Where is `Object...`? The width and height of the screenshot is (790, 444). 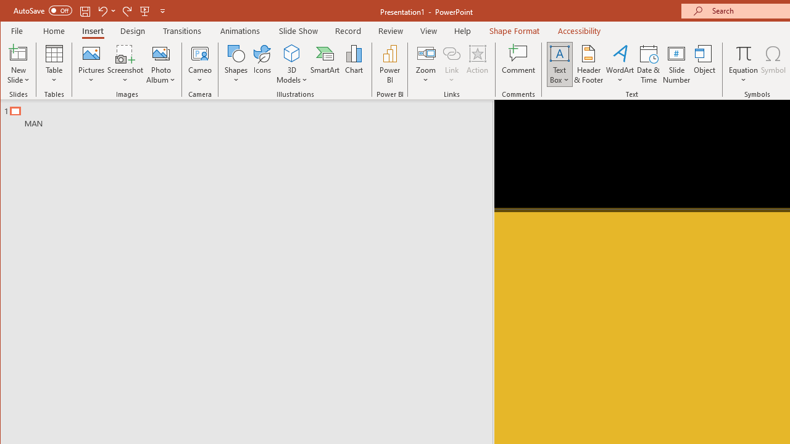
Object... is located at coordinates (705, 64).